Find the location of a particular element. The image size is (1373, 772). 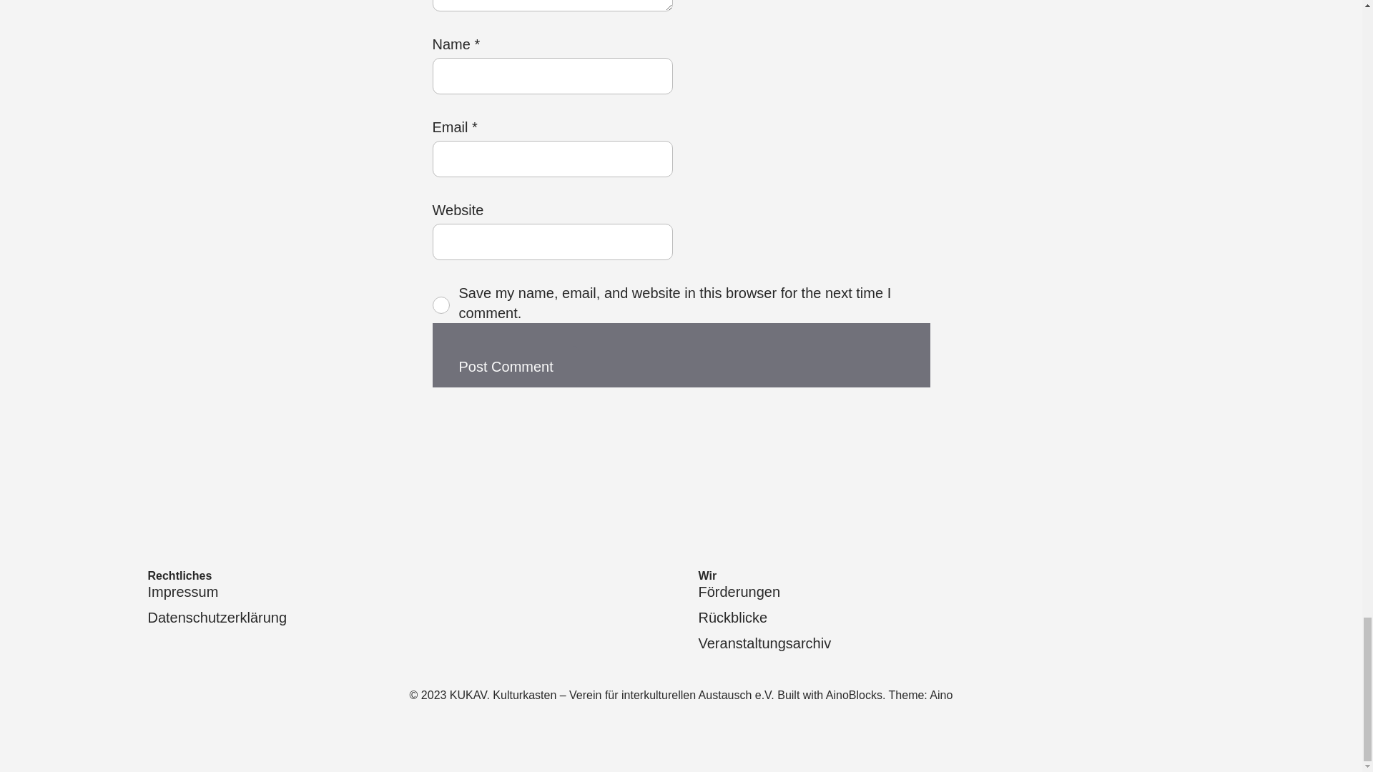

Veranstaltungsarchiv is located at coordinates (764, 643).